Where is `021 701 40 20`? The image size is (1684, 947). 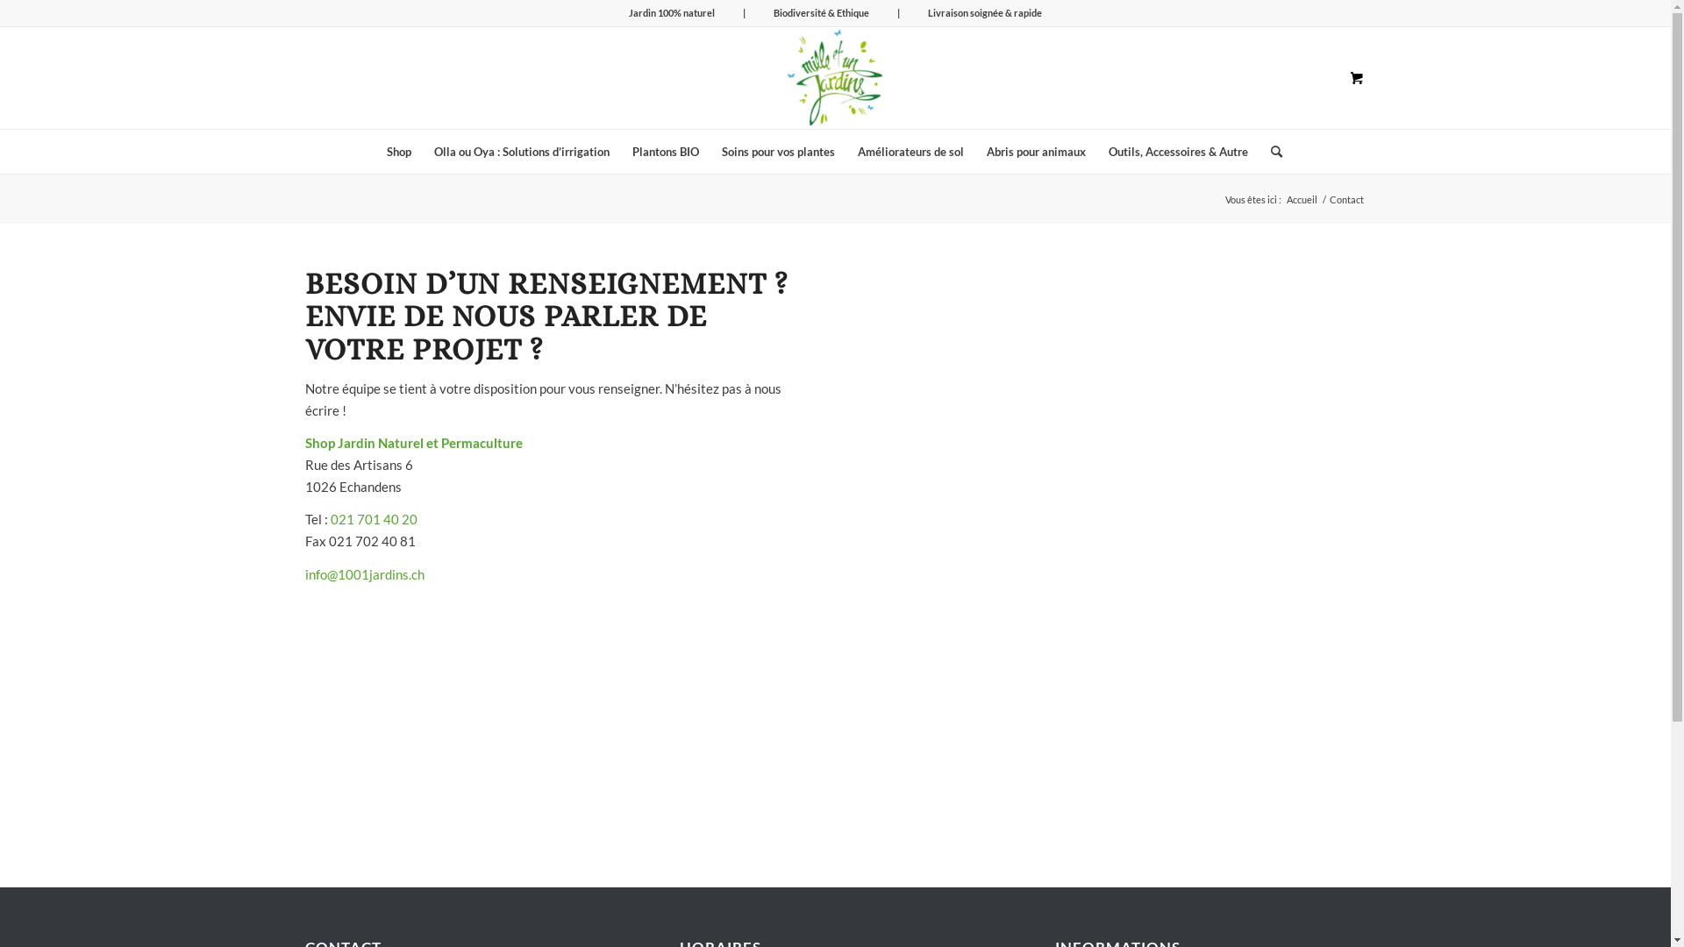
021 701 40 20 is located at coordinates (374, 519).